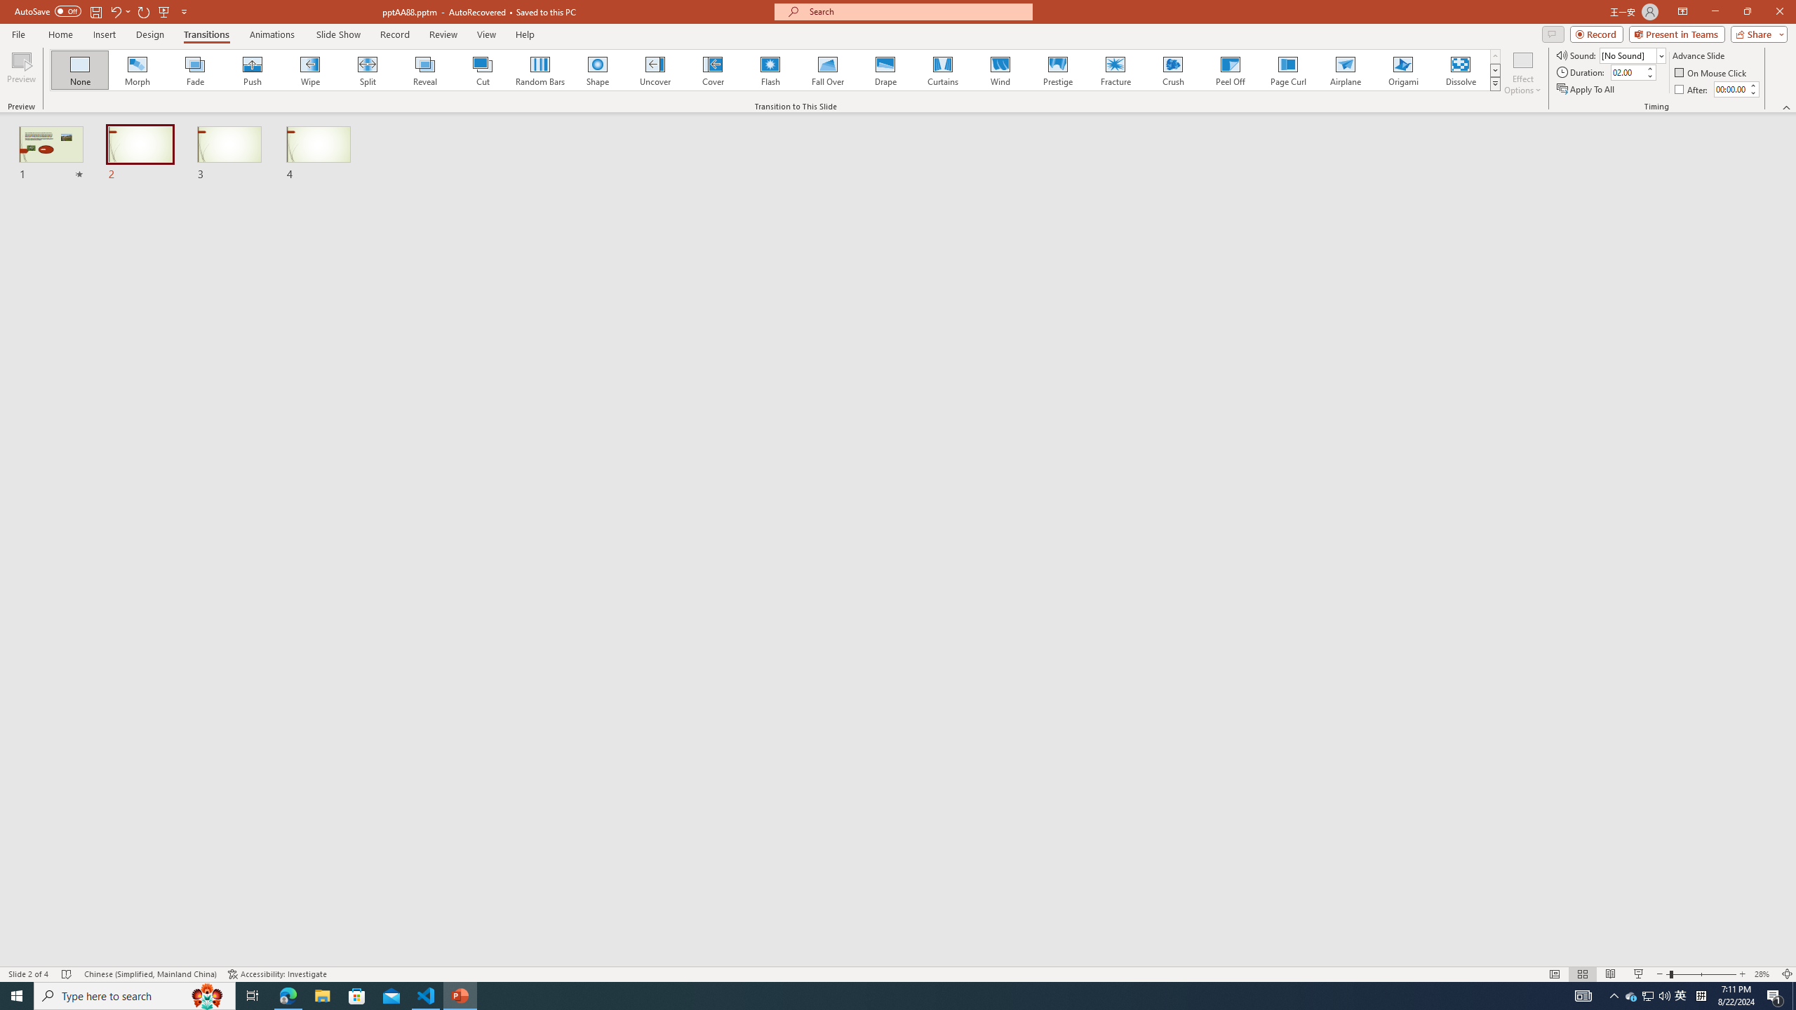 Image resolution: width=1796 pixels, height=1010 pixels. I want to click on Origami, so click(1402, 70).